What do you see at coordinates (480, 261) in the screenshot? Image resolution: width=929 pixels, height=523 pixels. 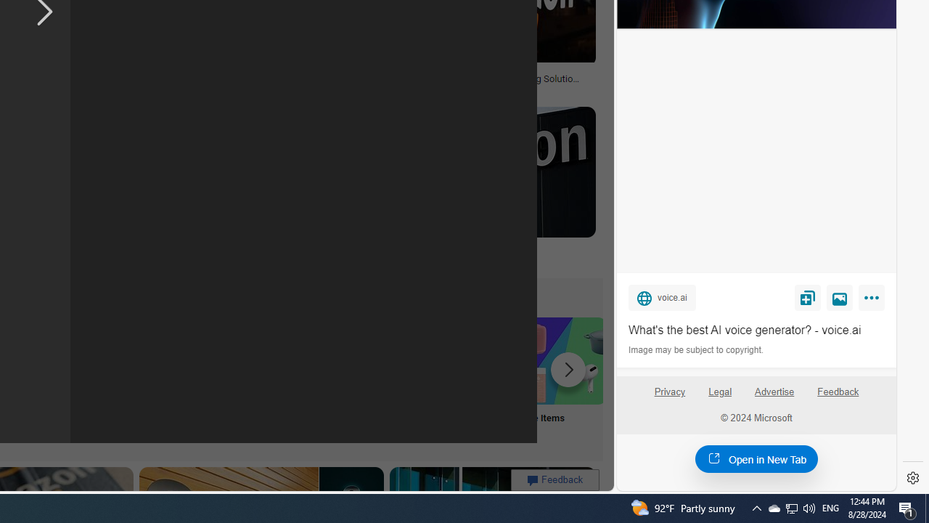 I see `protothema.gr` at bounding box center [480, 261].